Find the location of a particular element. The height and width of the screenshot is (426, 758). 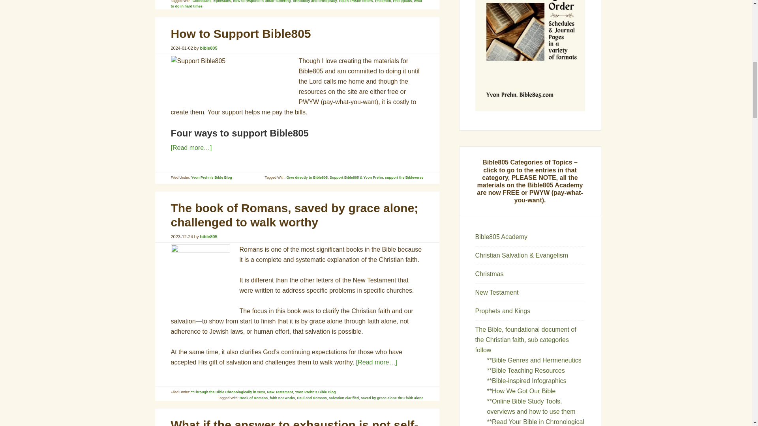

support the Bibleverse is located at coordinates (404, 177).